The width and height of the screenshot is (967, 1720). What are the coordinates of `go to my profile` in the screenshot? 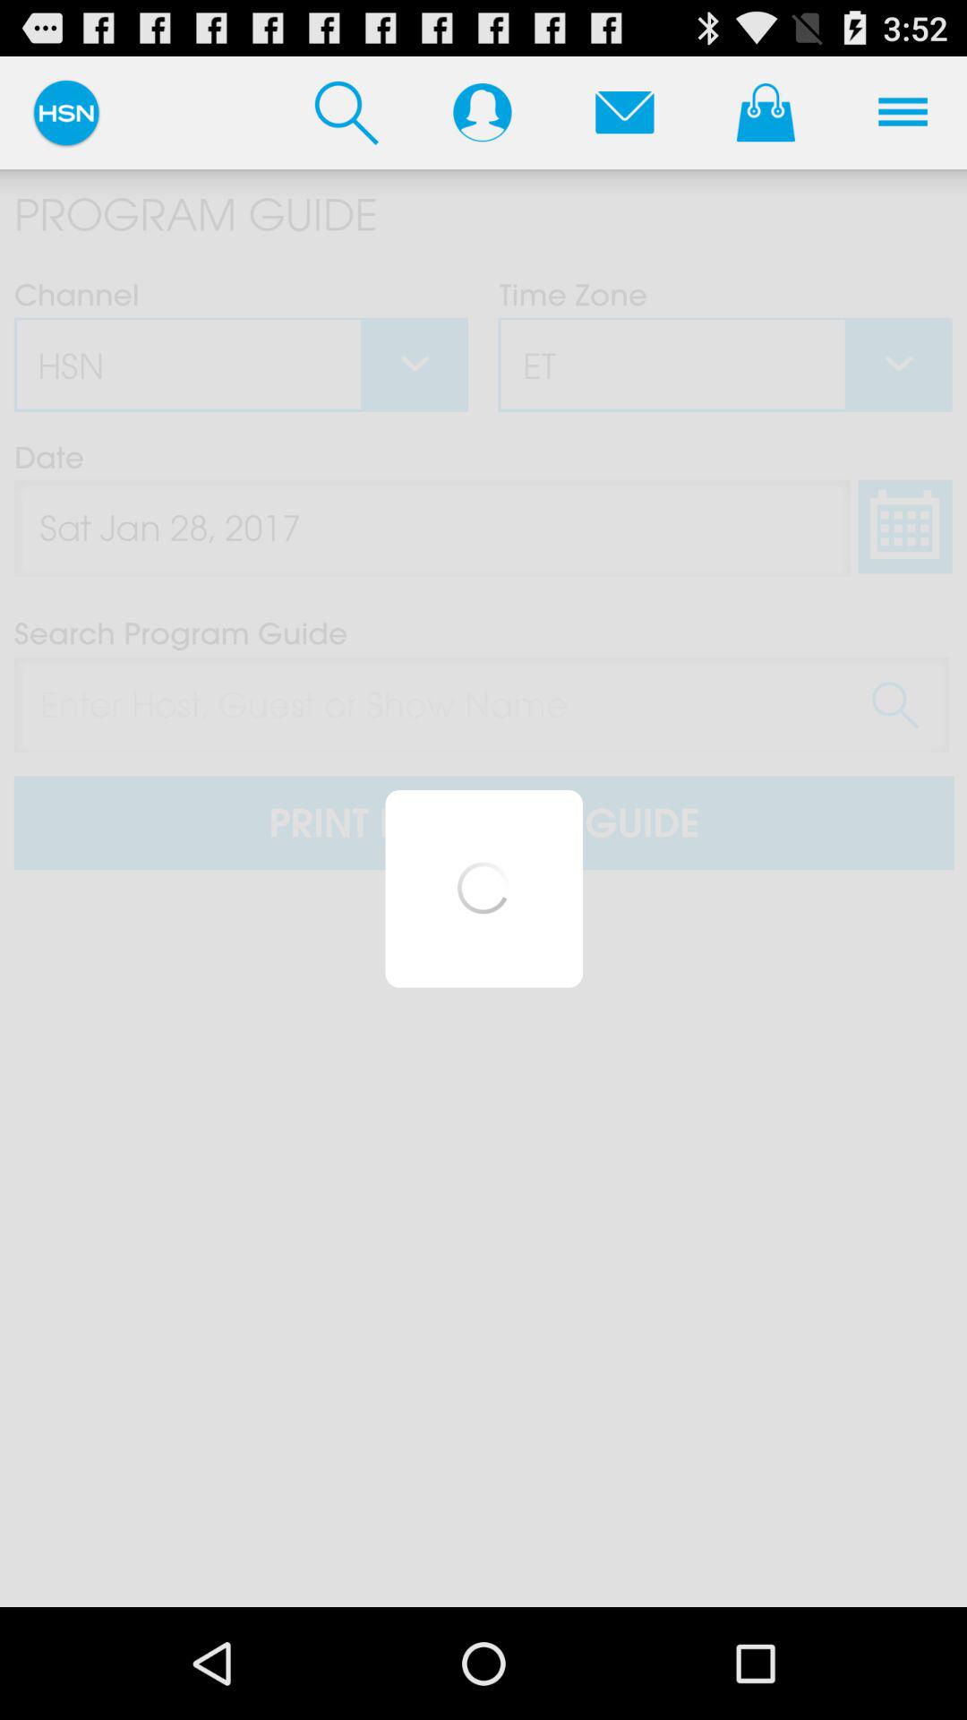 It's located at (482, 112).